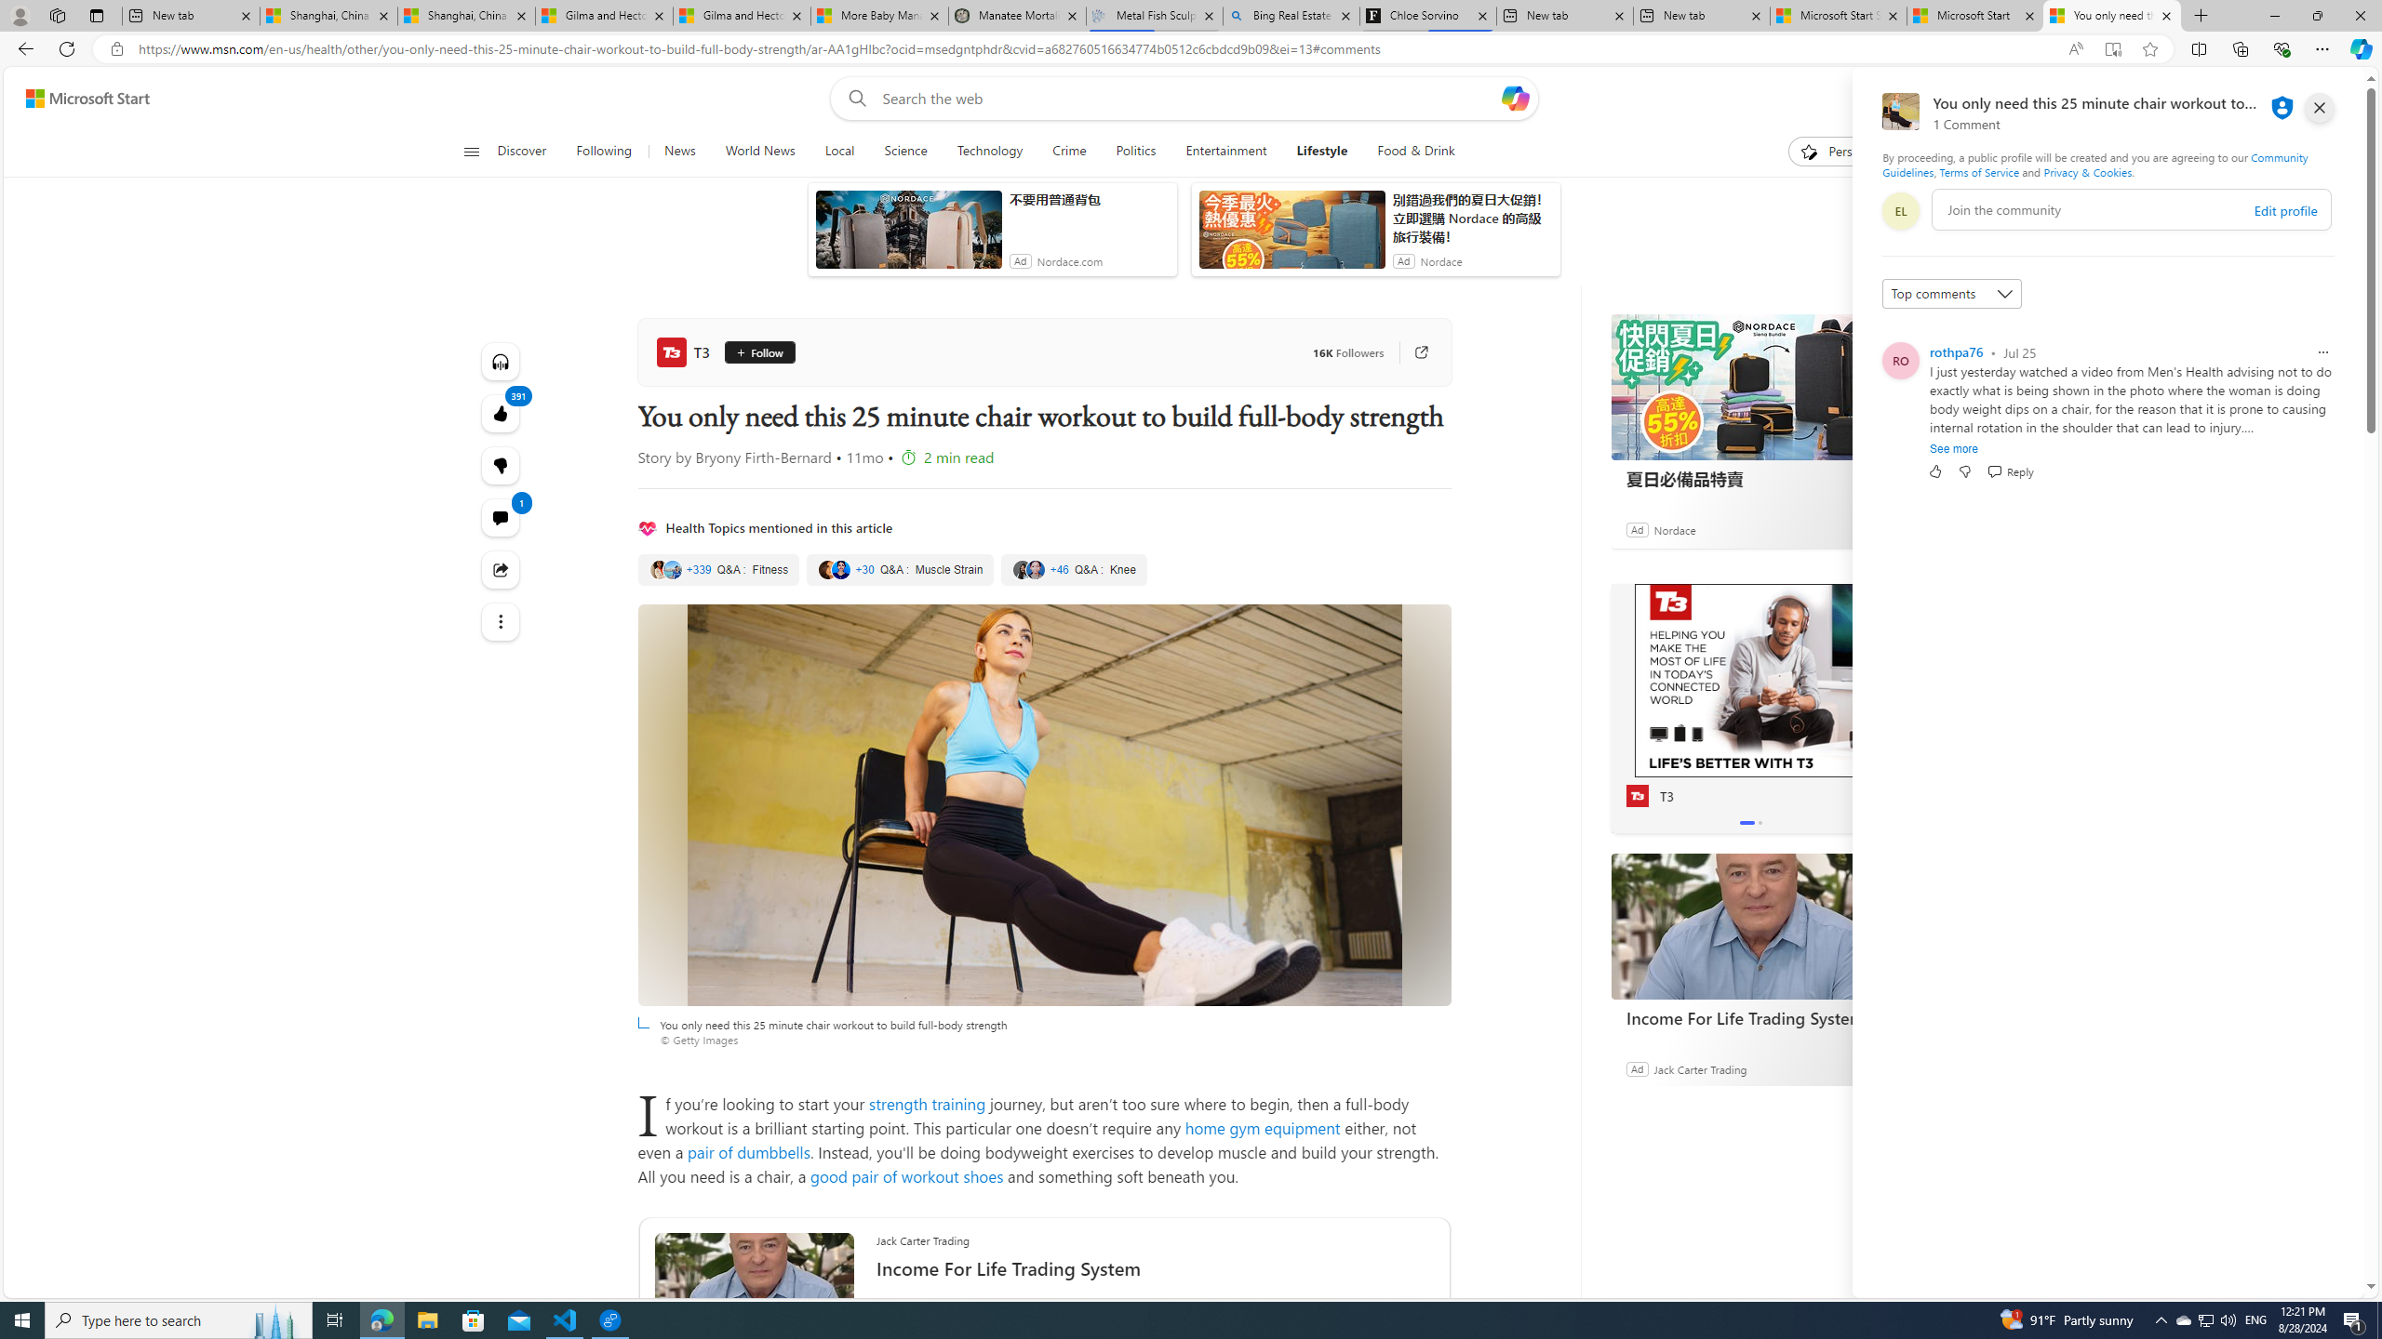  Describe the element at coordinates (1701, 1067) in the screenshot. I see `Jack Carter Trading` at that location.